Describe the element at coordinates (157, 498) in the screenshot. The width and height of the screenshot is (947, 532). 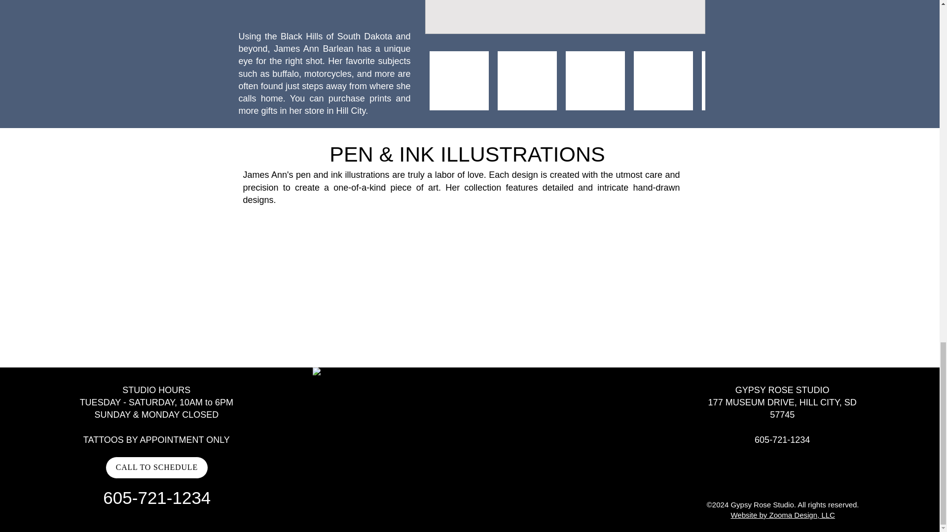
I see `605-721-1234` at that location.